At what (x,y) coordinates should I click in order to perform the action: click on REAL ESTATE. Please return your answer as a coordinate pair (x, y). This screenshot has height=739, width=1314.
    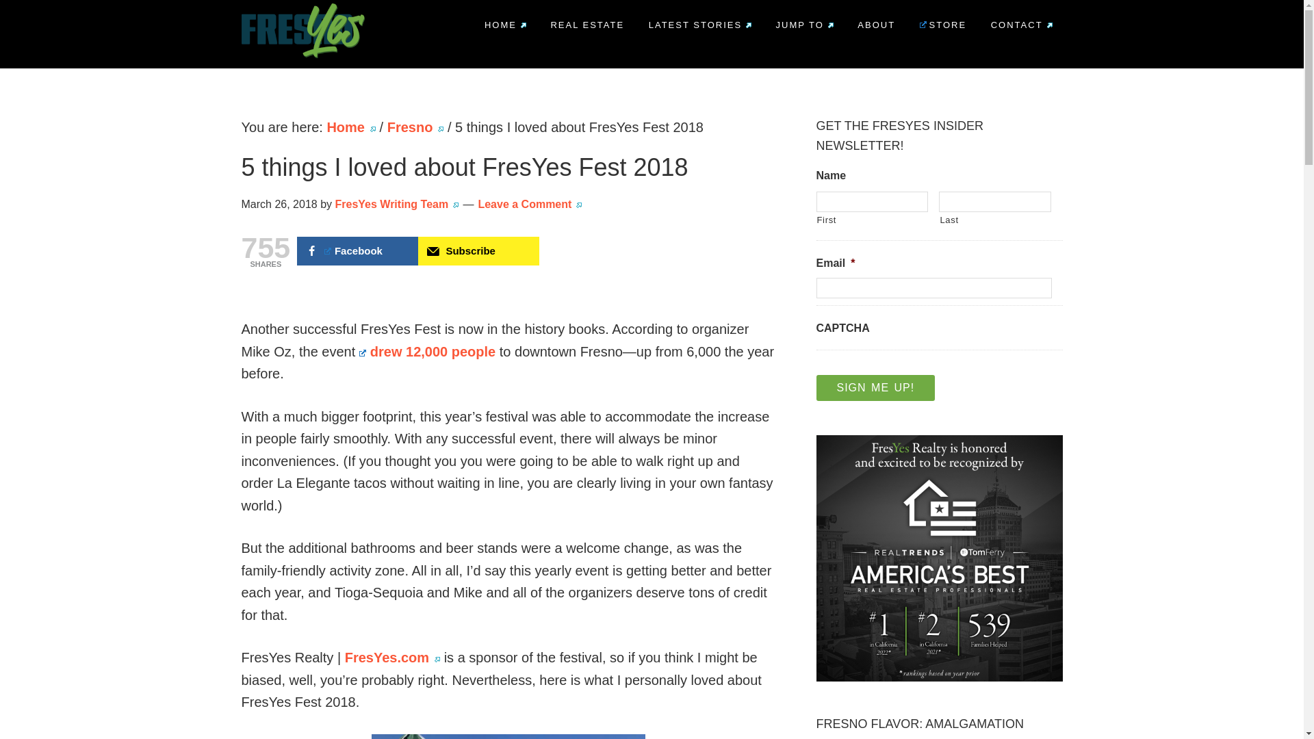
    Looking at the image, I should click on (587, 25).